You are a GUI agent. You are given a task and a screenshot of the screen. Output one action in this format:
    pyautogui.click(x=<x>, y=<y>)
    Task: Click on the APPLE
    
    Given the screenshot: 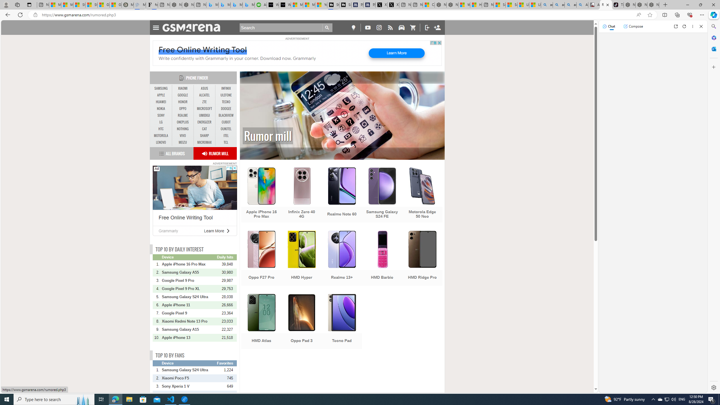 What is the action you would take?
    pyautogui.click(x=161, y=95)
    